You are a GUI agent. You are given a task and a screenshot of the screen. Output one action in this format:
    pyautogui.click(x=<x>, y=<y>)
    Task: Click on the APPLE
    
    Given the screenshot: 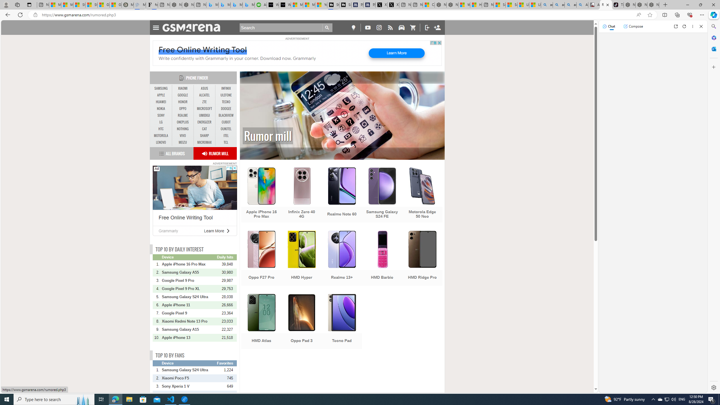 What is the action you would take?
    pyautogui.click(x=161, y=95)
    